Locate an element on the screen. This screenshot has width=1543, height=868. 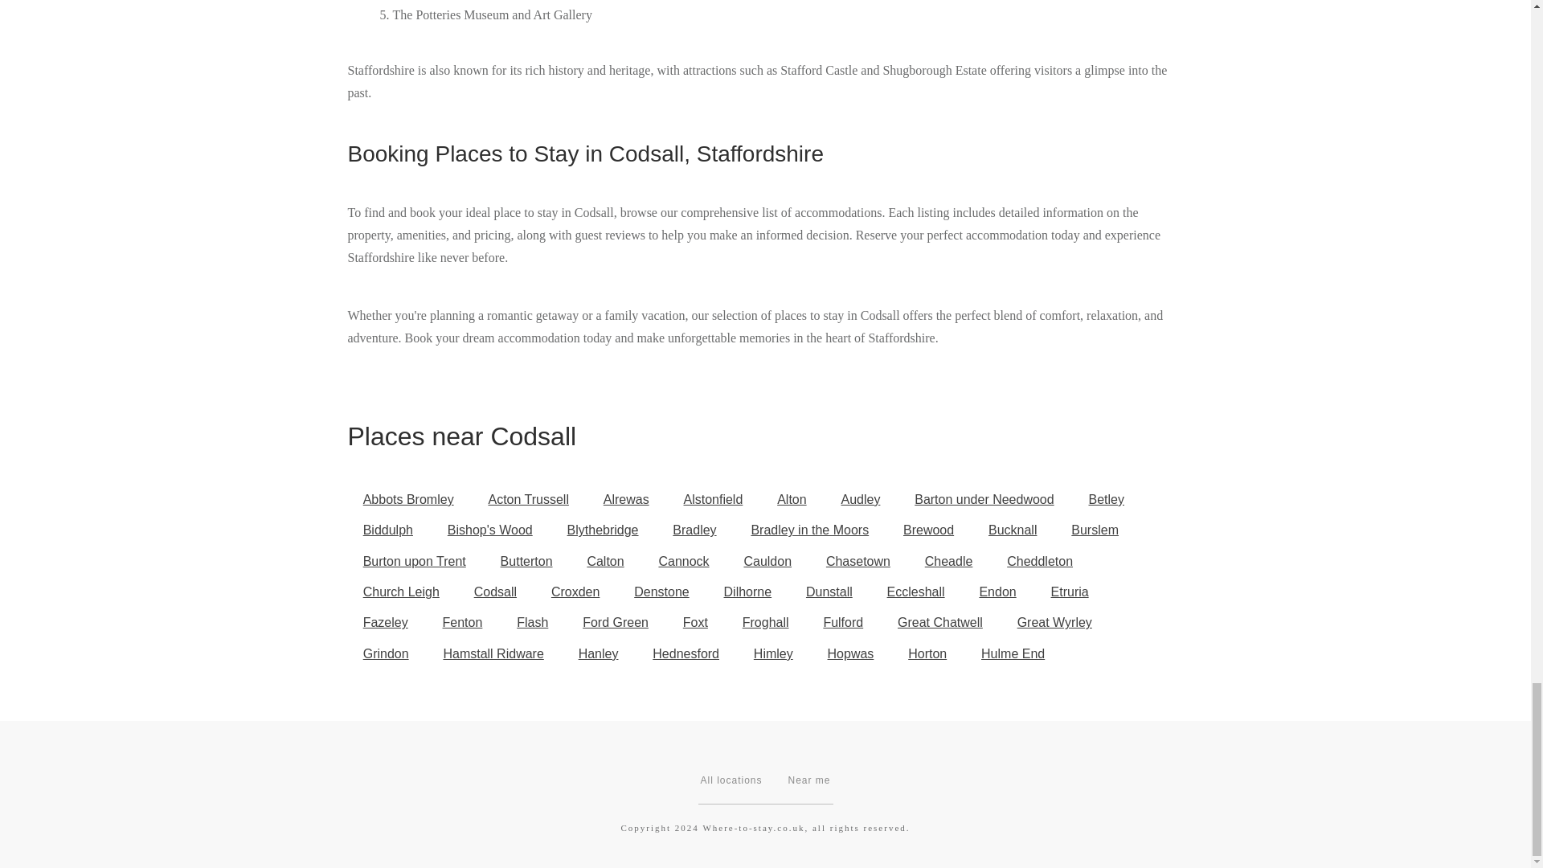
Alrewas is located at coordinates (626, 500).